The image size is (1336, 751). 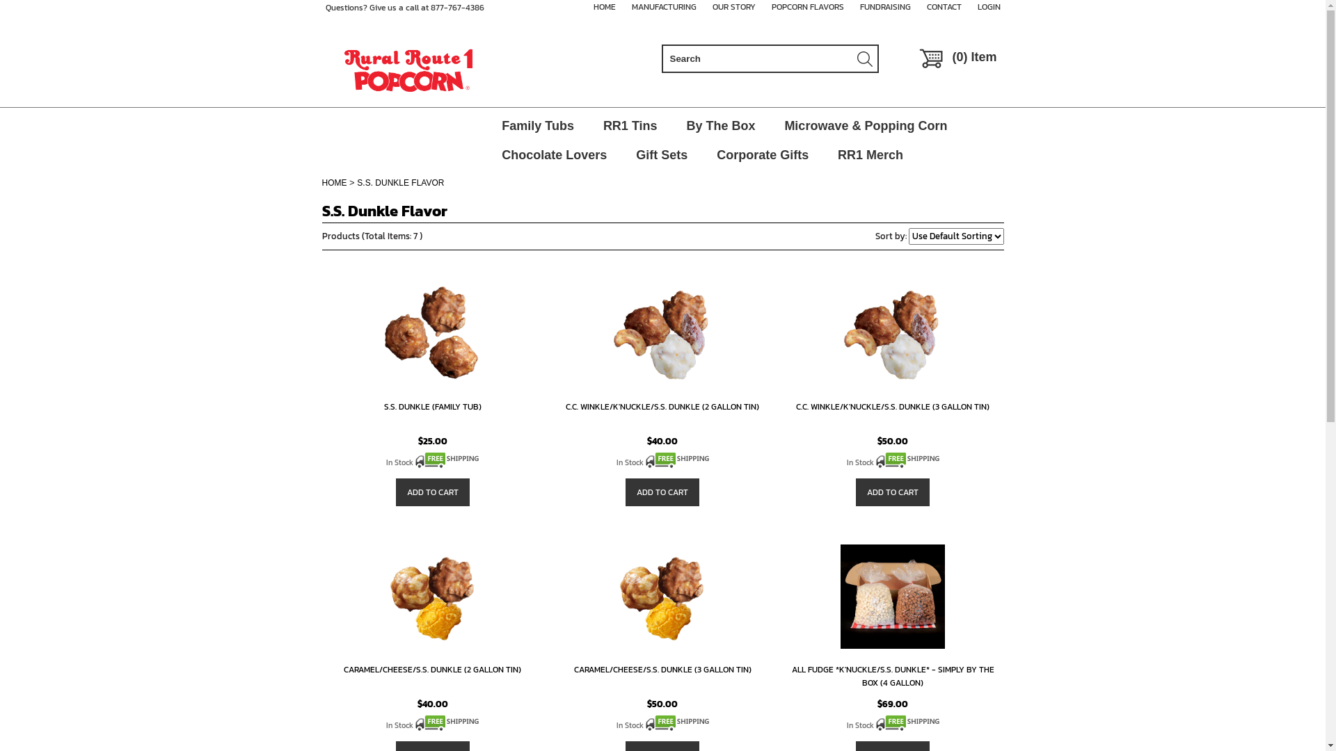 What do you see at coordinates (432, 670) in the screenshot?
I see `CARAMEL/CHEESE/S.S. DUNKLE (2 GALLON TIN)` at bounding box center [432, 670].